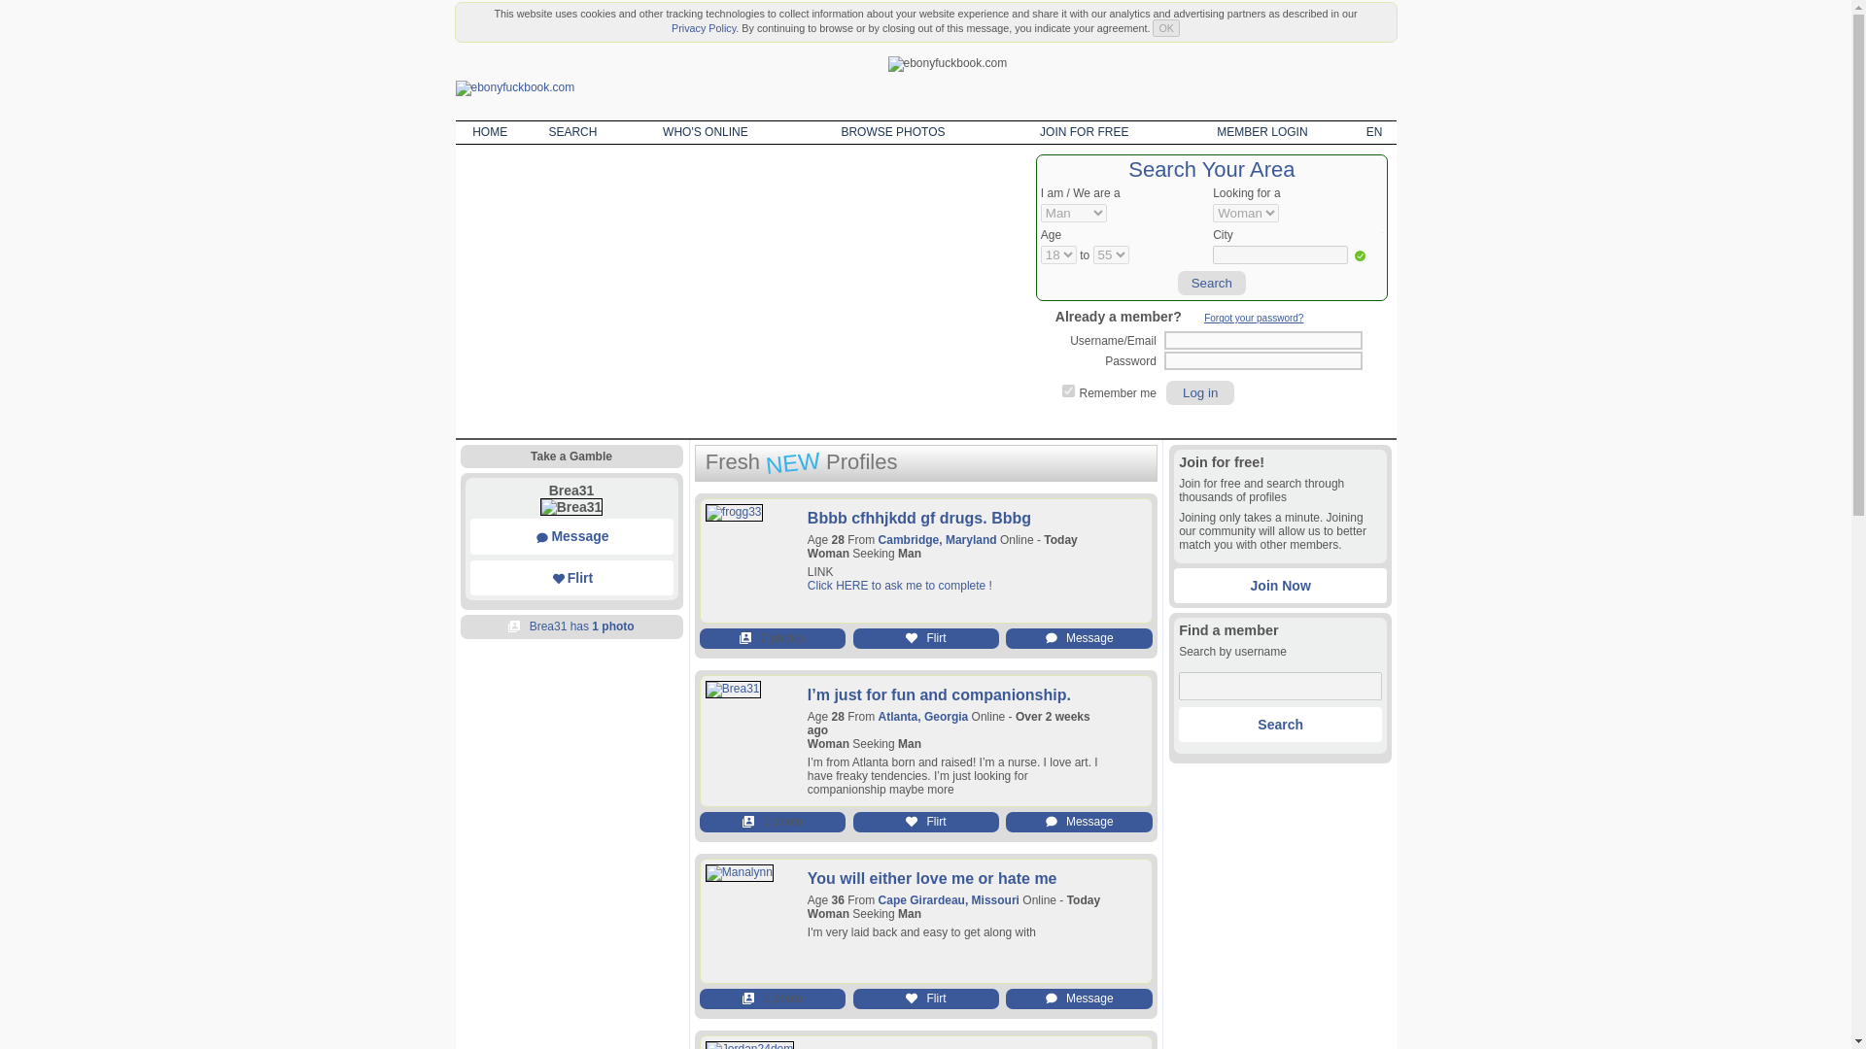 Image resolution: width=1866 pixels, height=1049 pixels. I want to click on ON, so click(1067, 390).